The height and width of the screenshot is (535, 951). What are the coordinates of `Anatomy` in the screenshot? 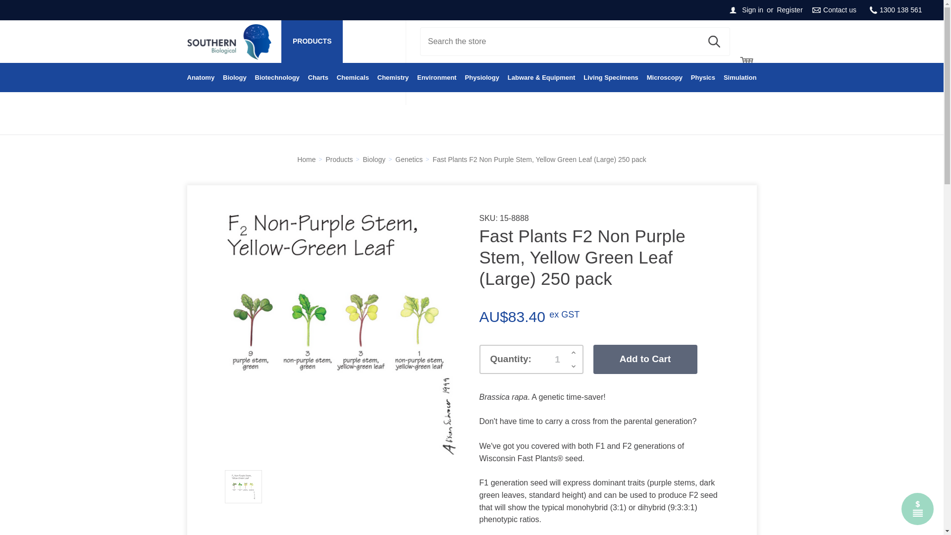 It's located at (201, 78).